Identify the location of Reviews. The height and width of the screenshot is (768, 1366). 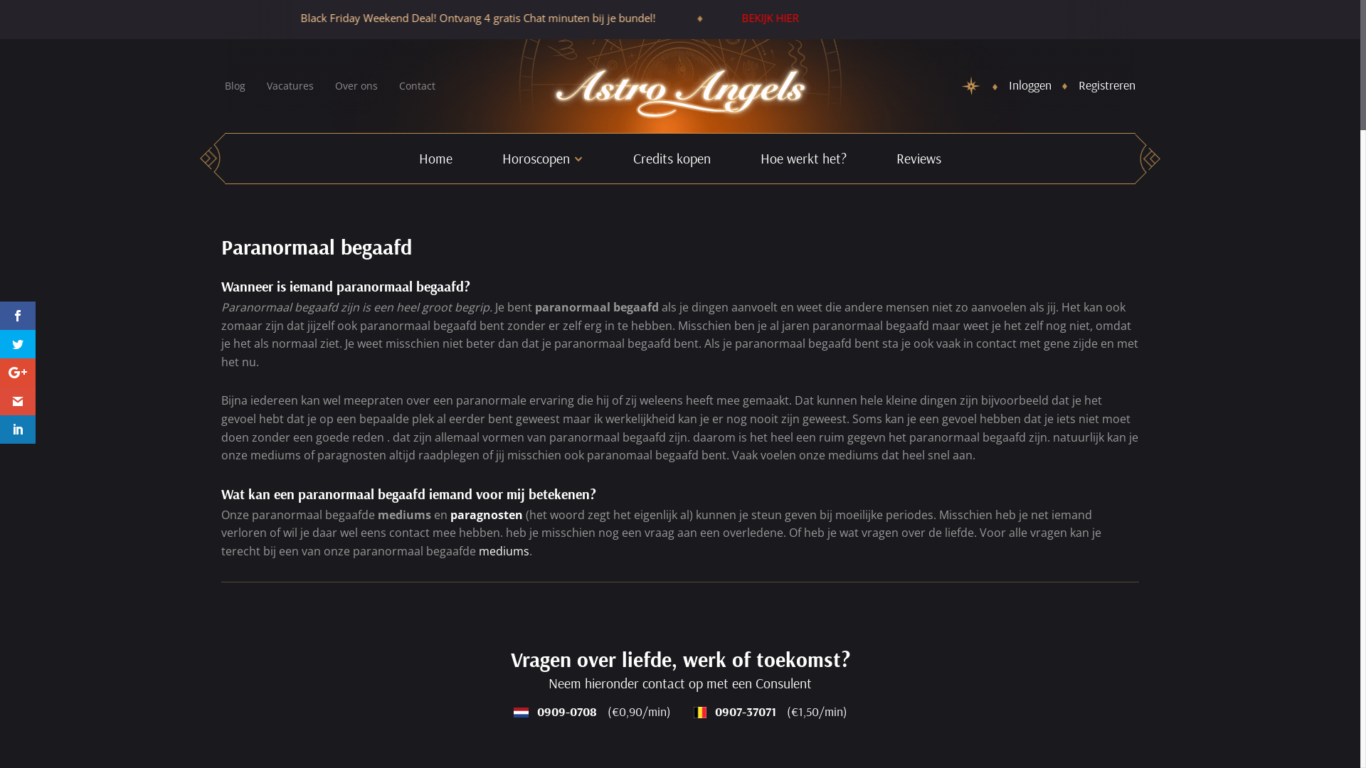
(919, 159).